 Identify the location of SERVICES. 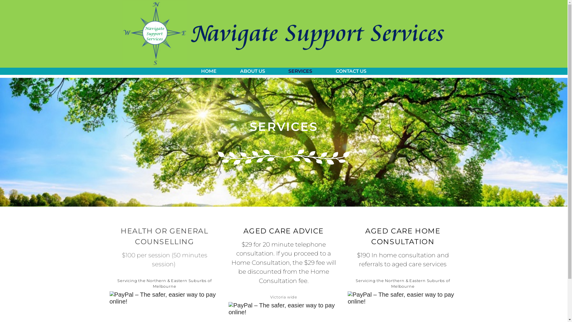
(300, 71).